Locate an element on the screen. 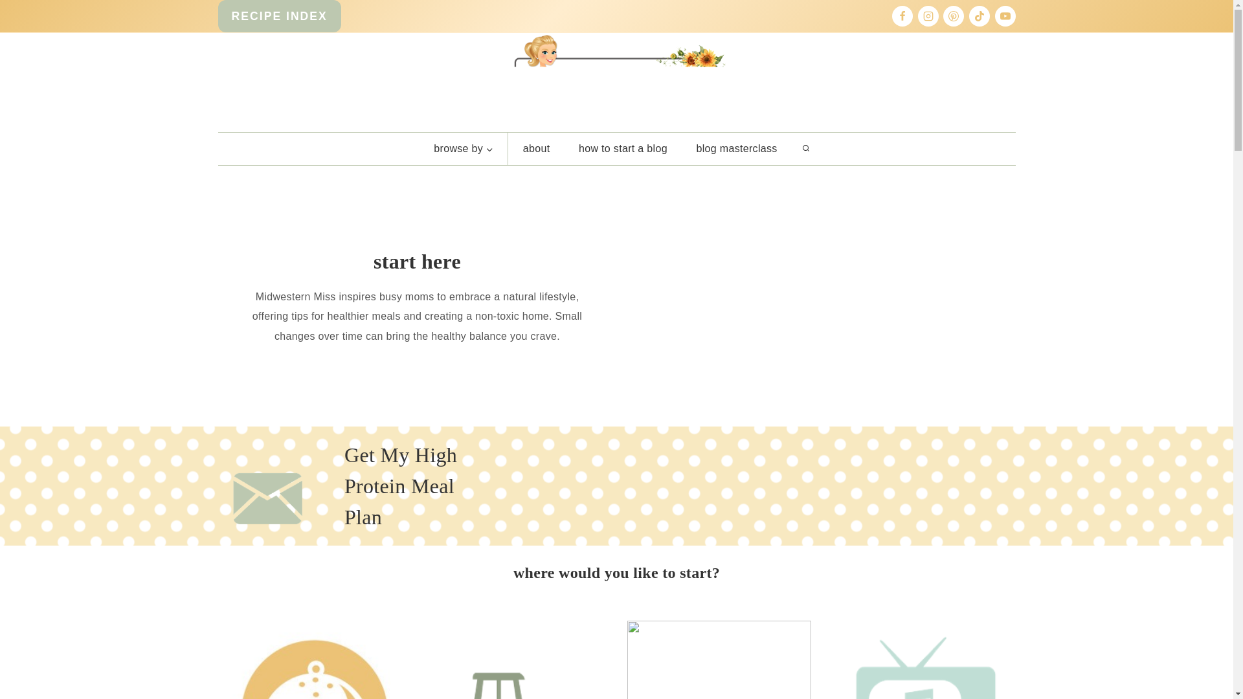 Image resolution: width=1243 pixels, height=699 pixels. RECIPE INDEX is located at coordinates (279, 16).